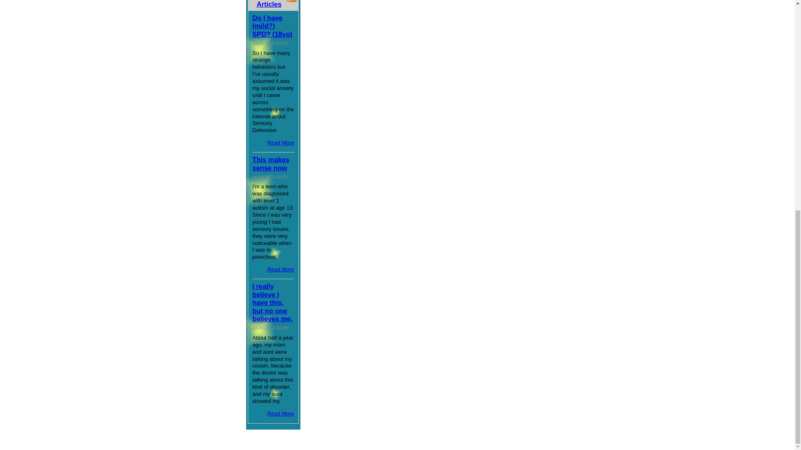 The height and width of the screenshot is (450, 801). Describe the element at coordinates (269, 4) in the screenshot. I see `Recent Articles` at that location.